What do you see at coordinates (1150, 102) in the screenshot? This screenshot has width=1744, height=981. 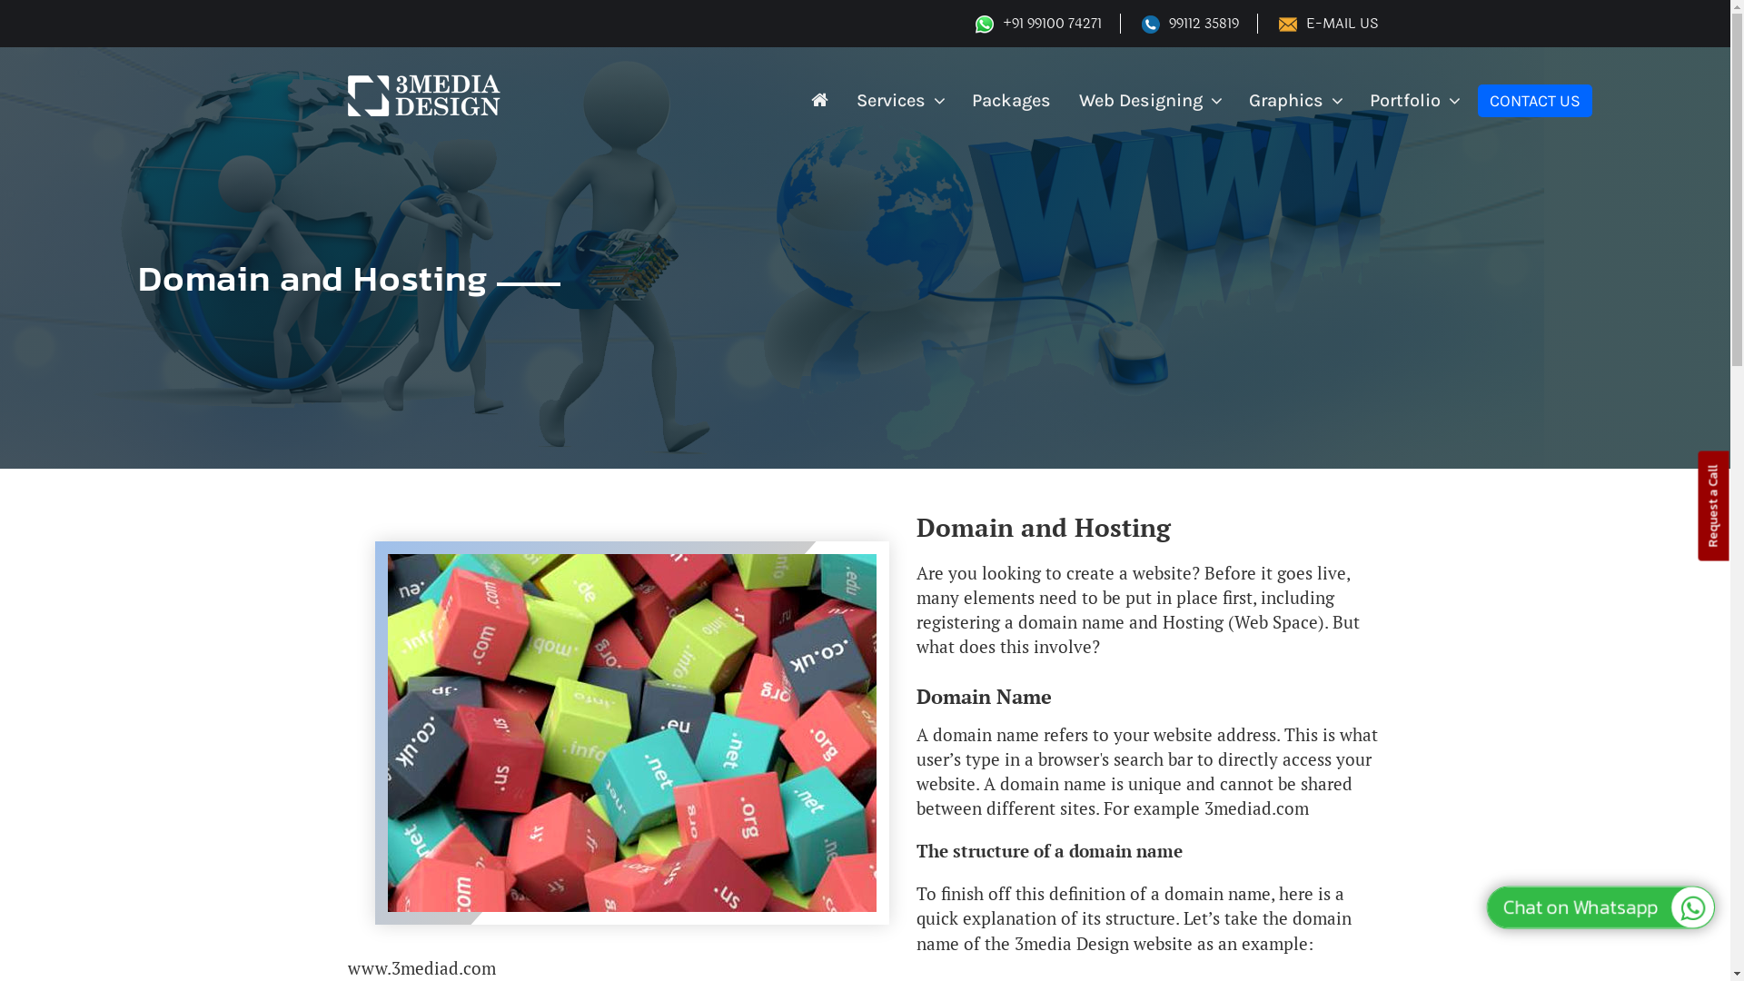 I see `Web Designing` at bounding box center [1150, 102].